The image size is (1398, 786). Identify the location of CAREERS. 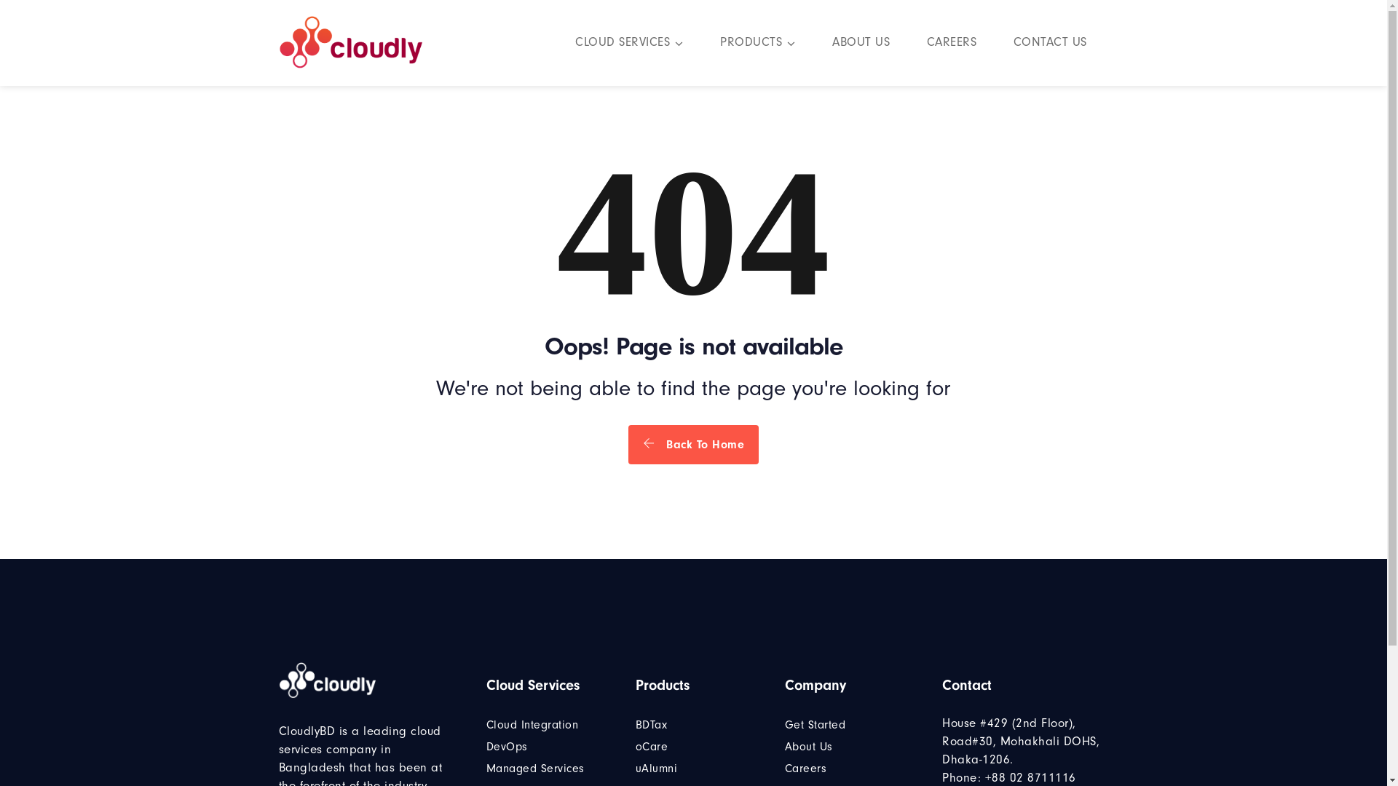
(951, 44).